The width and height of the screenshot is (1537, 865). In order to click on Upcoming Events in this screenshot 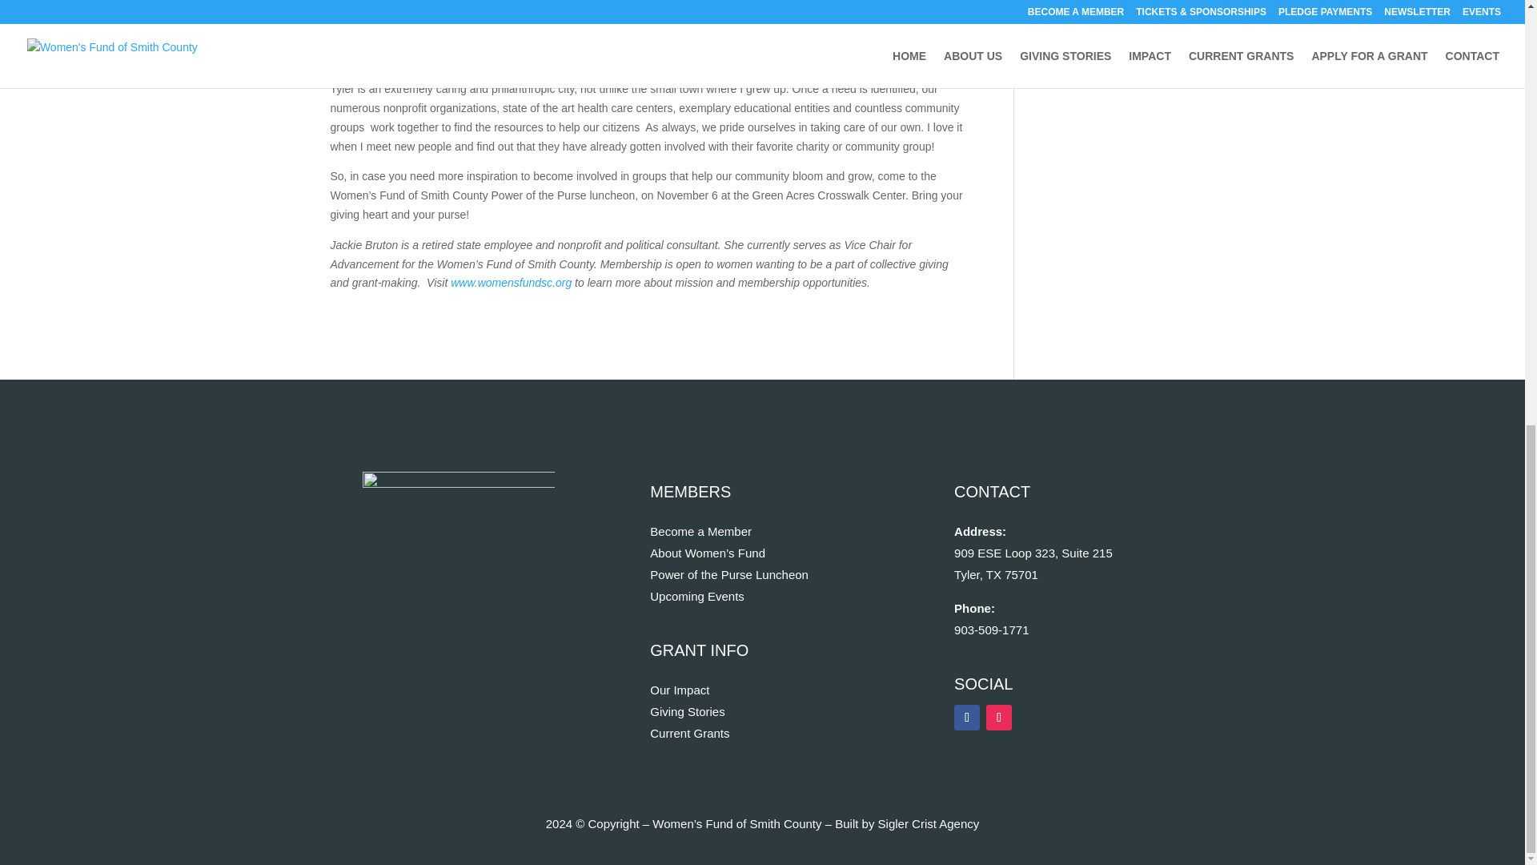, I will do `click(696, 596)`.